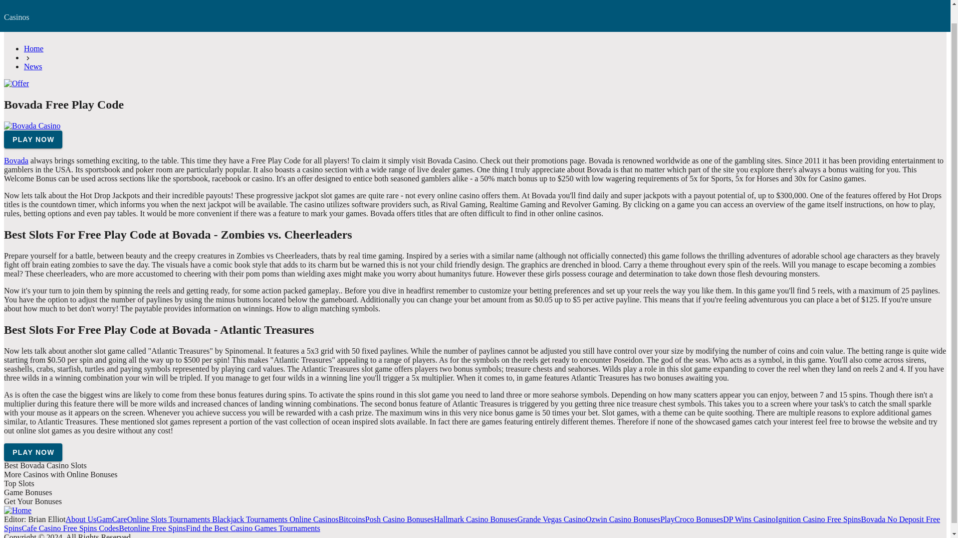  Describe the element at coordinates (169, 519) in the screenshot. I see `Online Slots Tournaments` at that location.